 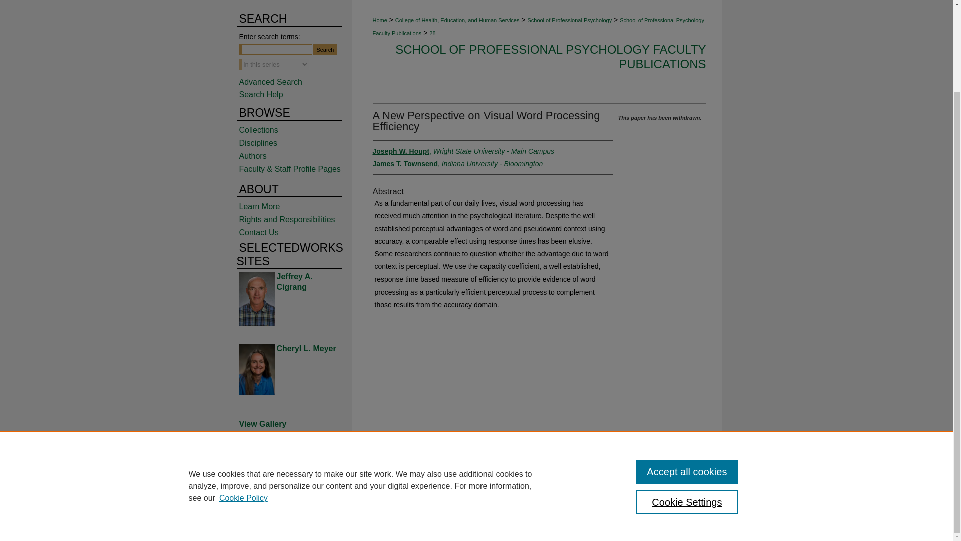 What do you see at coordinates (538, 26) in the screenshot?
I see `School of Professional Psychology Faculty Publications` at bounding box center [538, 26].